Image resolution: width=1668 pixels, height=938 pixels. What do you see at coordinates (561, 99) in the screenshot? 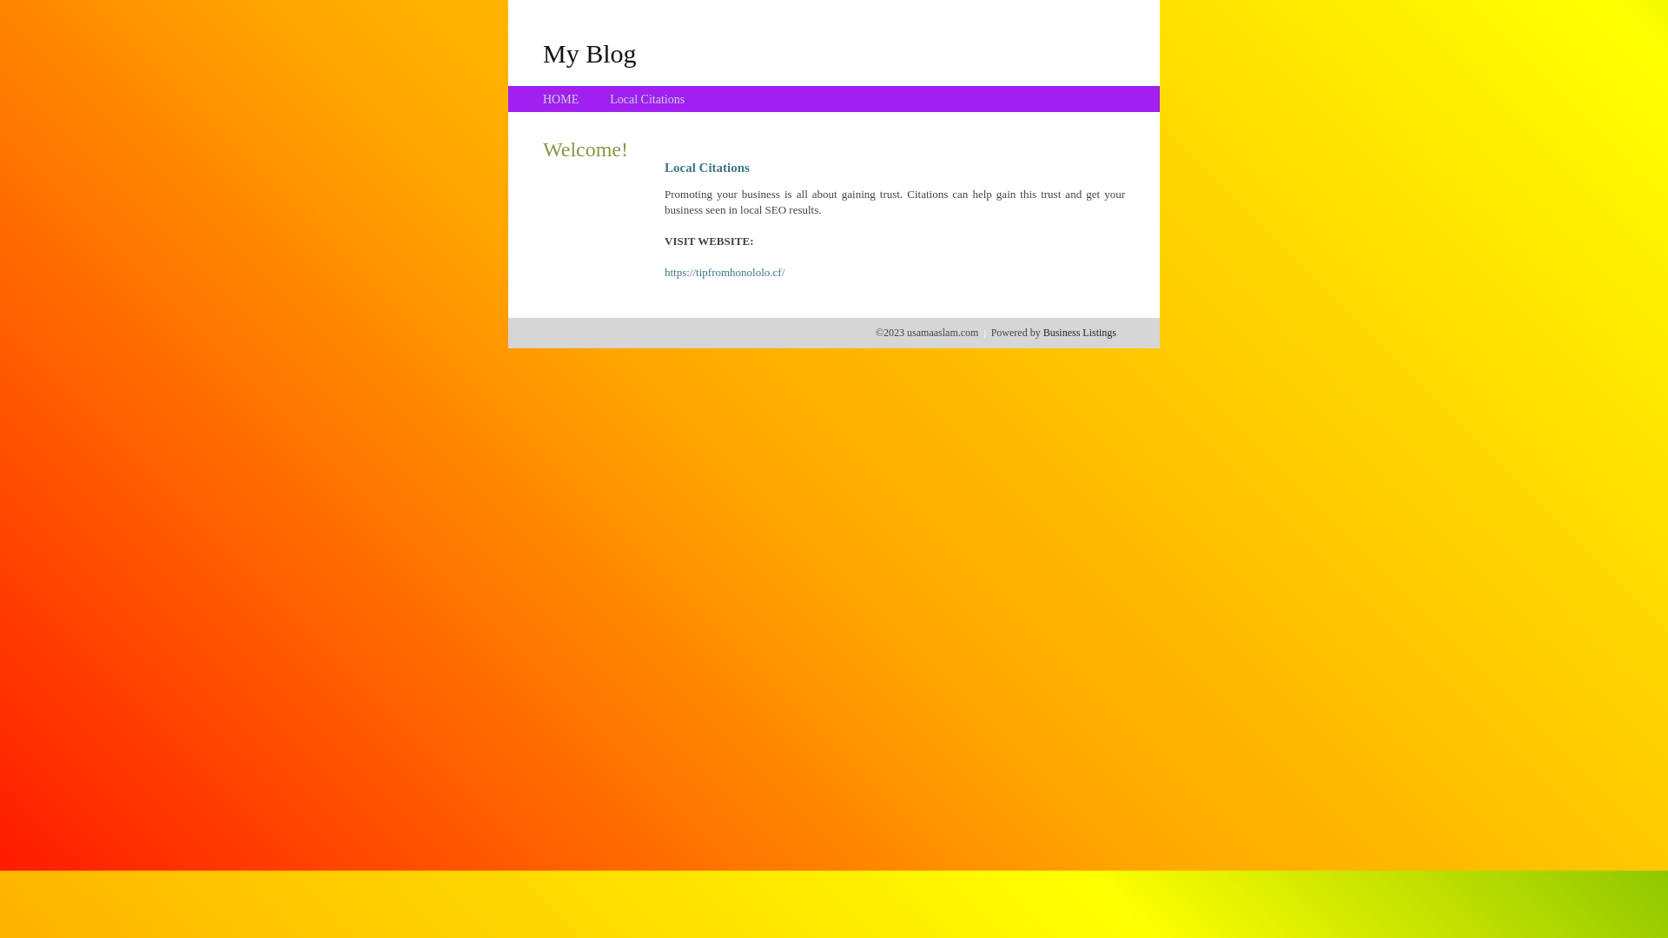
I see `HOME` at bounding box center [561, 99].